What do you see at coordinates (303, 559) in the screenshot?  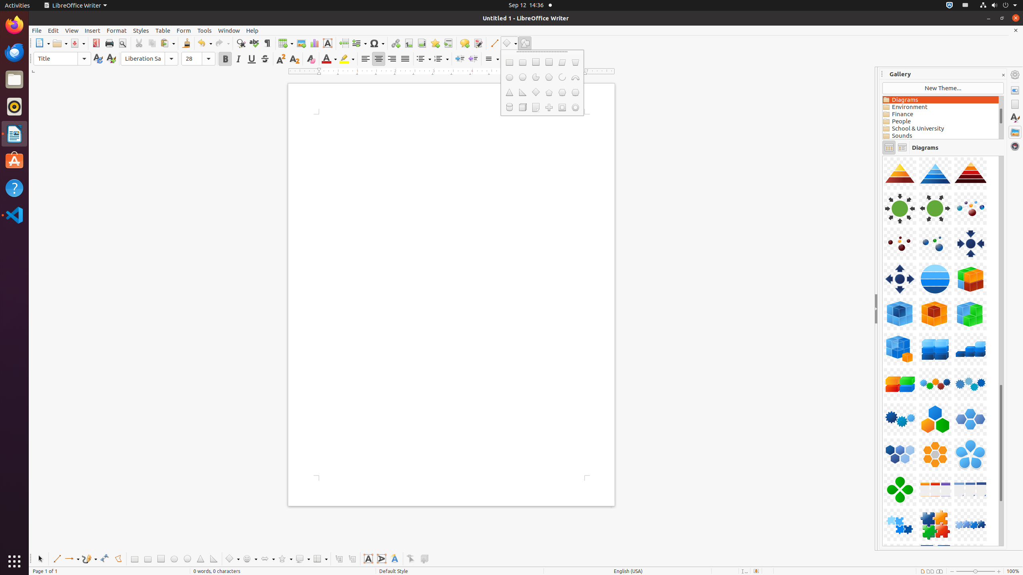 I see `Callout Shapes` at bounding box center [303, 559].